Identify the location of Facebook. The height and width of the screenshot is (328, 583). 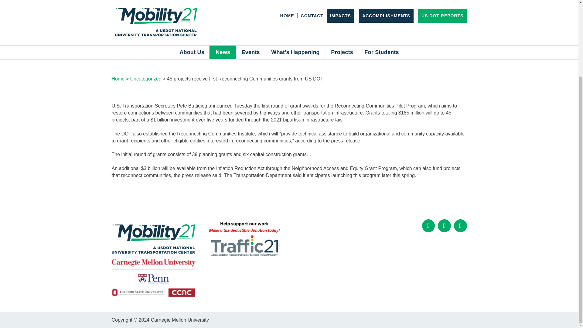
(428, 226).